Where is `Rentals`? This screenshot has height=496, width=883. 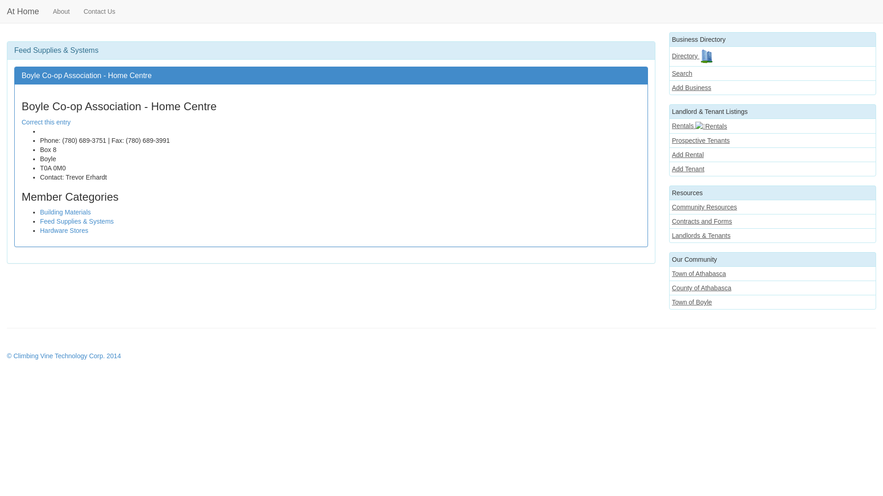
Rentals is located at coordinates (773, 126).